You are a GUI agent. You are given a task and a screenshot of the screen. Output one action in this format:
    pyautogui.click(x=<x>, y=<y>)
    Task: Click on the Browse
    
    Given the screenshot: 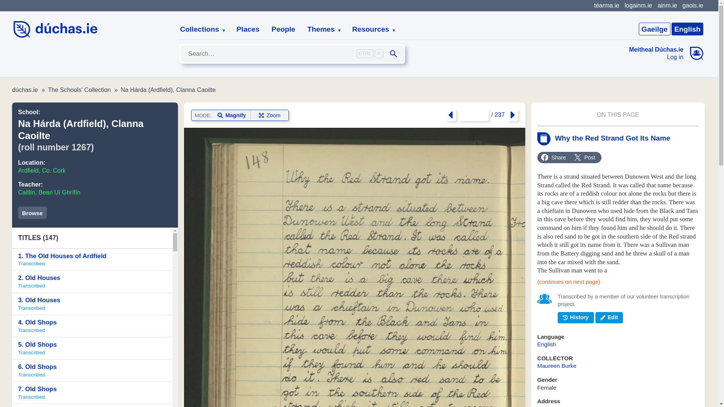 What is the action you would take?
    pyautogui.click(x=687, y=29)
    